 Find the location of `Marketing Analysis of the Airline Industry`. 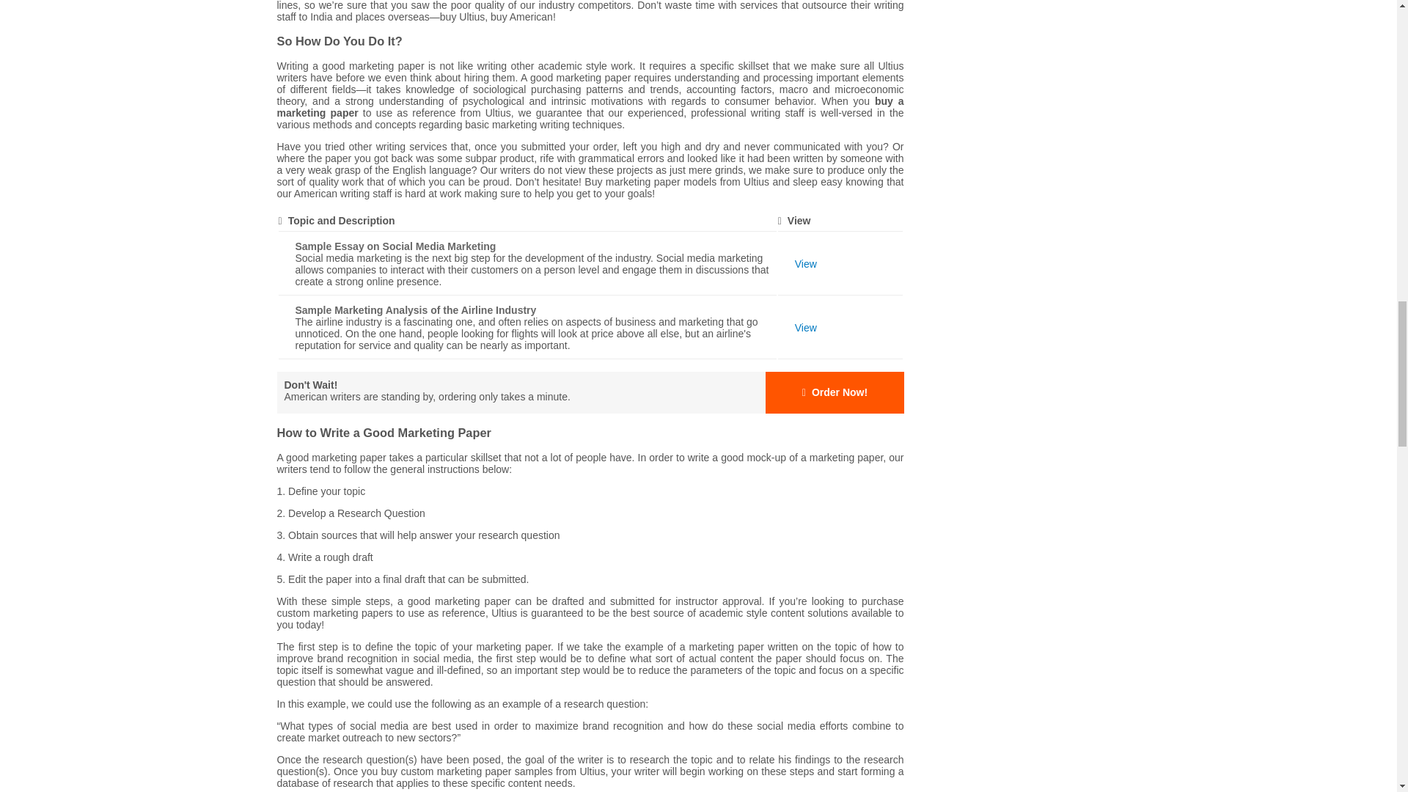

Marketing Analysis of the Airline Industry is located at coordinates (805, 327).